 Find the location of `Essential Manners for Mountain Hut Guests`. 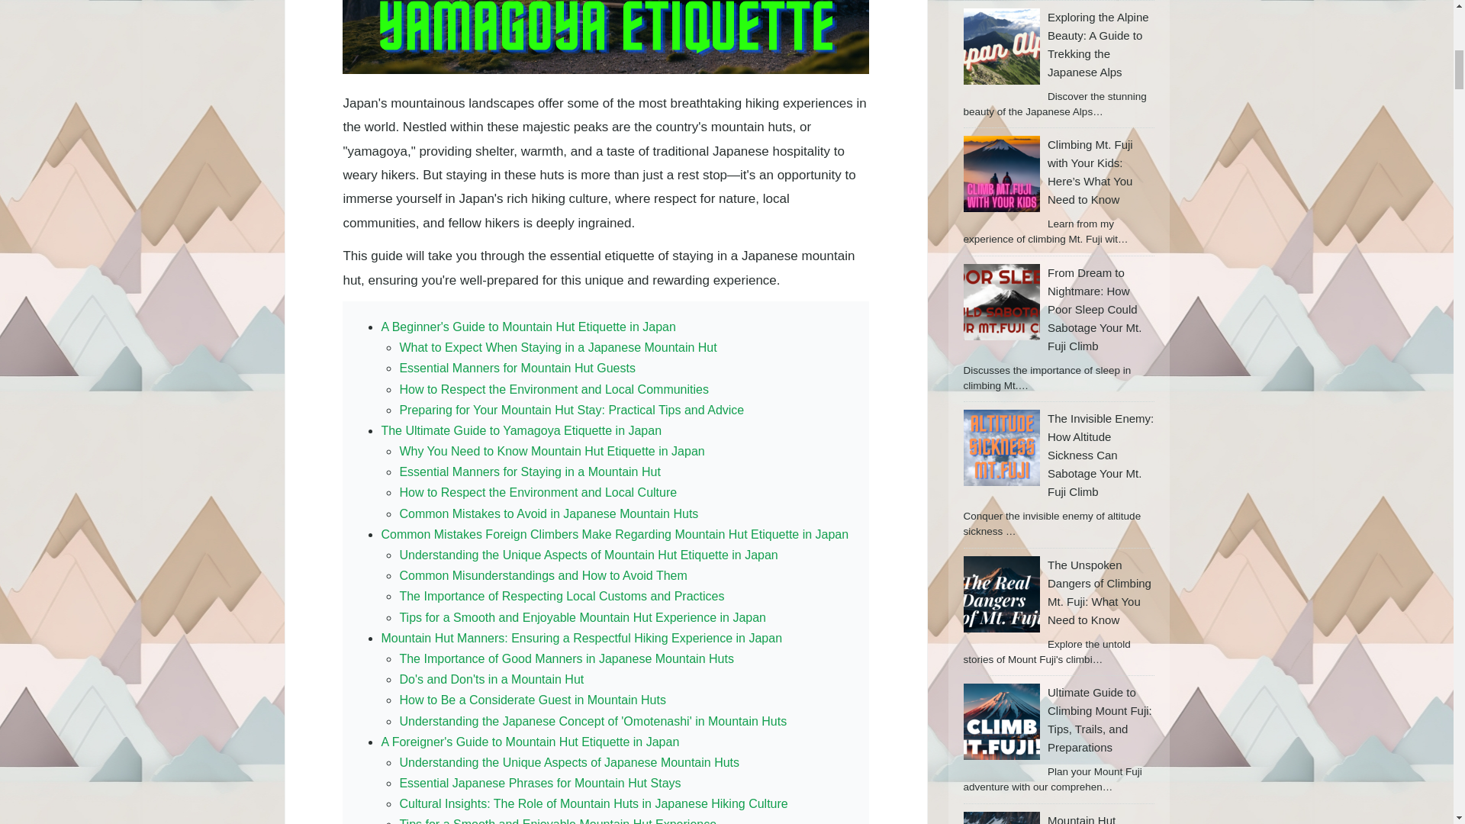

Essential Manners for Mountain Hut Guests is located at coordinates (516, 368).